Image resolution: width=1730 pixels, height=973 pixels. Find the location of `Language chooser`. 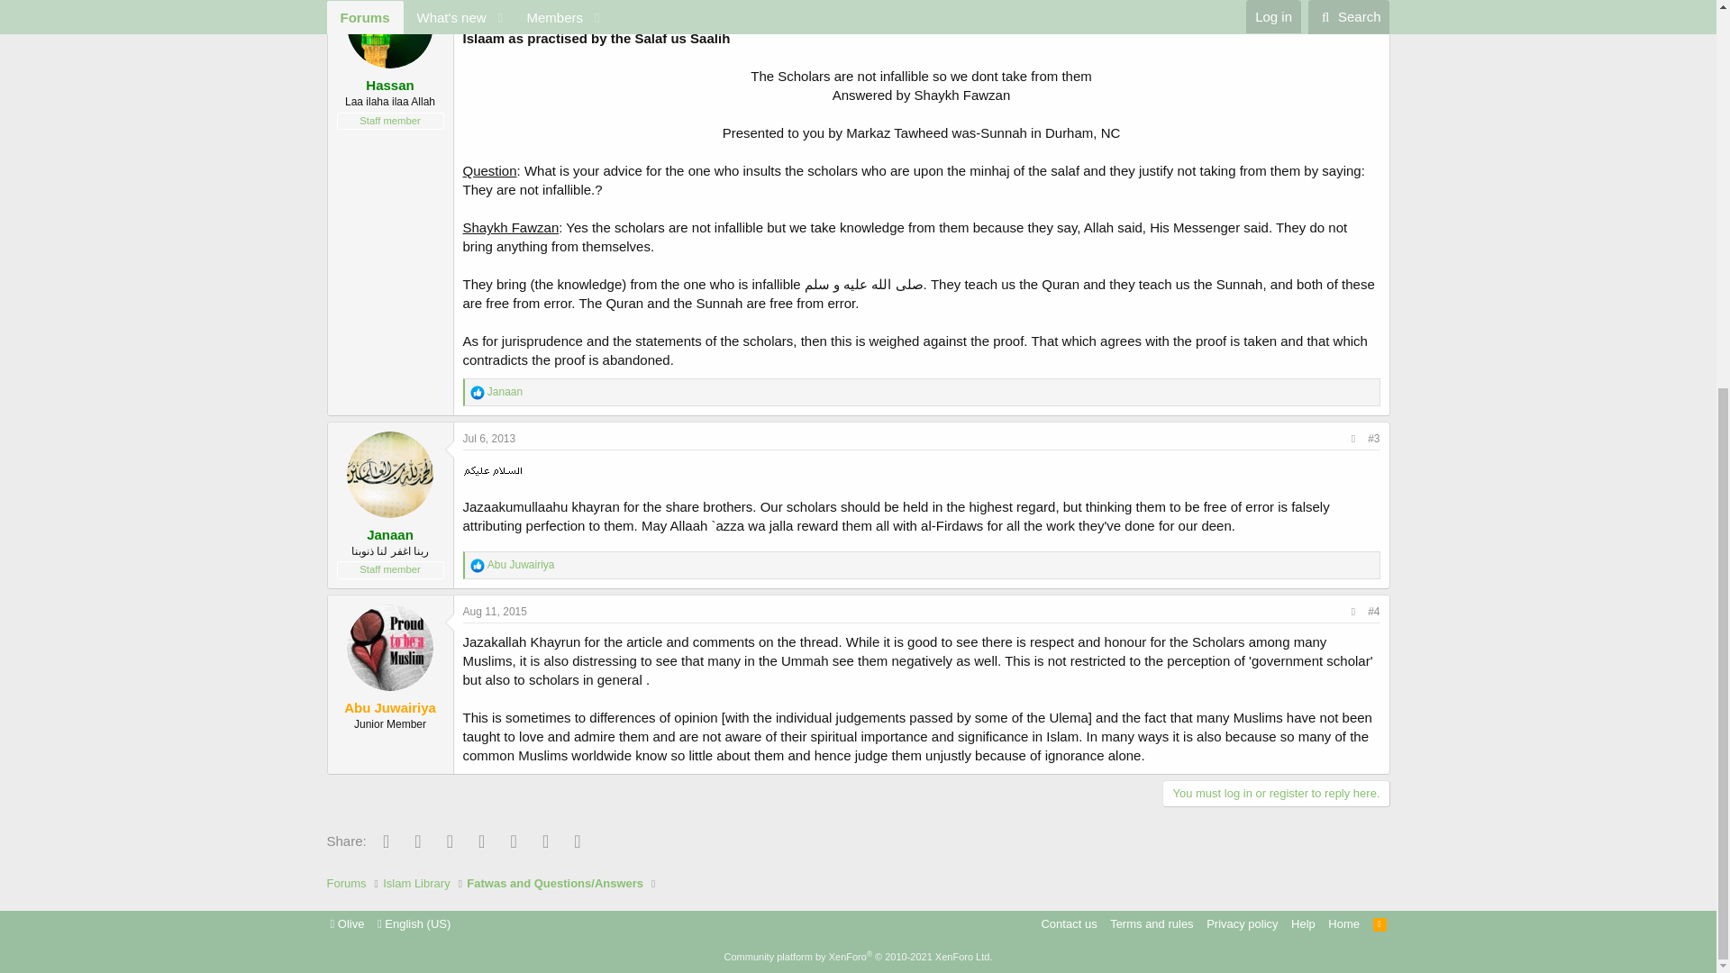

Language chooser is located at coordinates (413, 923).